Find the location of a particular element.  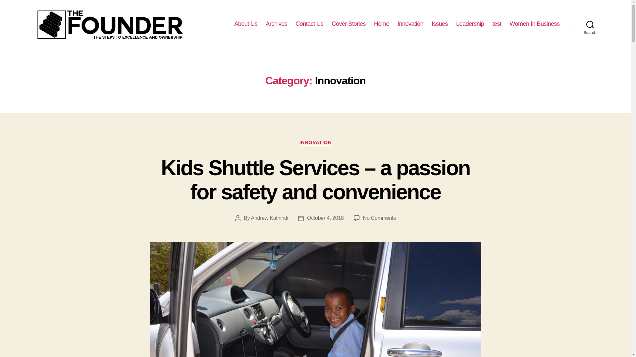

October 4, 2018 is located at coordinates (325, 218).